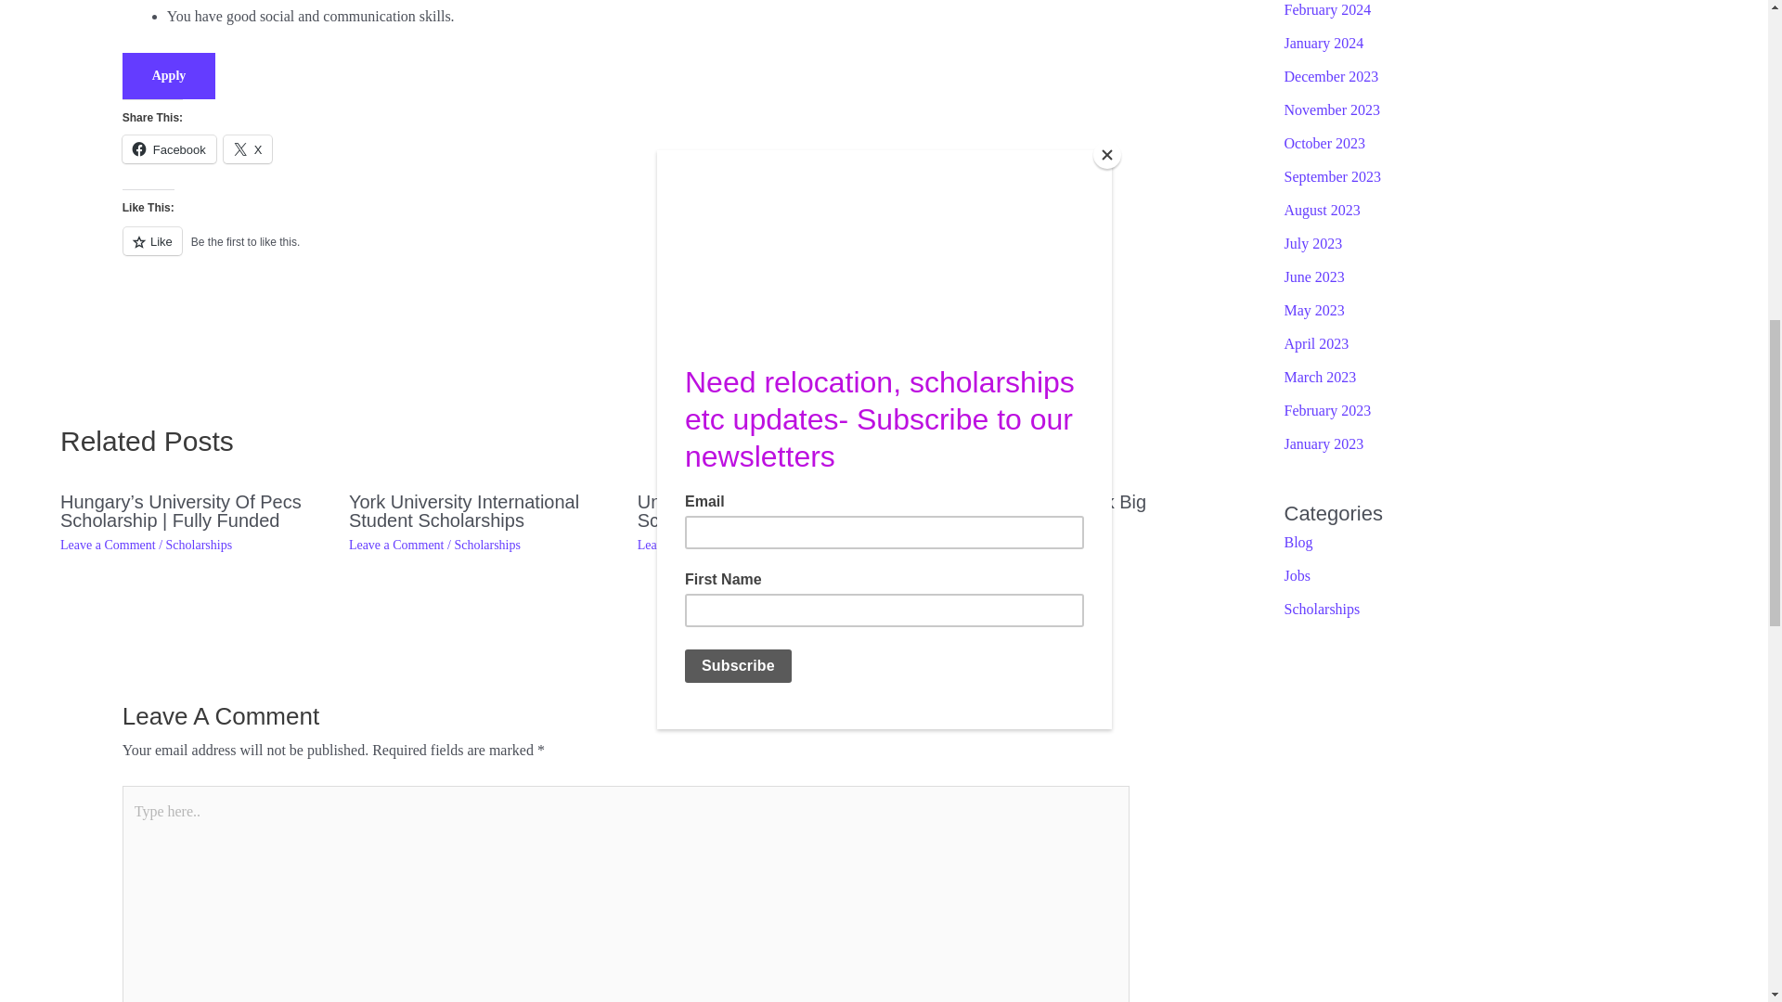 The width and height of the screenshot is (1782, 1002). Describe the element at coordinates (248, 148) in the screenshot. I see `Click to share on X` at that location.